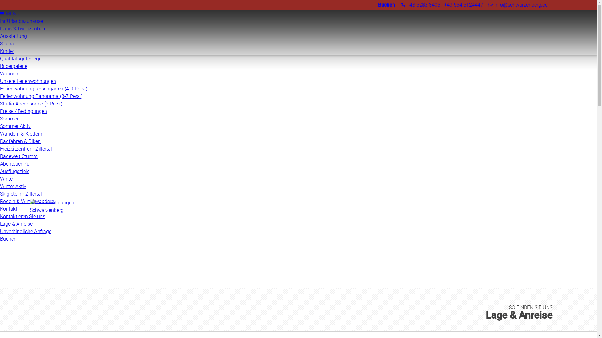 This screenshot has height=338, width=602. I want to click on MENU, so click(10, 14).